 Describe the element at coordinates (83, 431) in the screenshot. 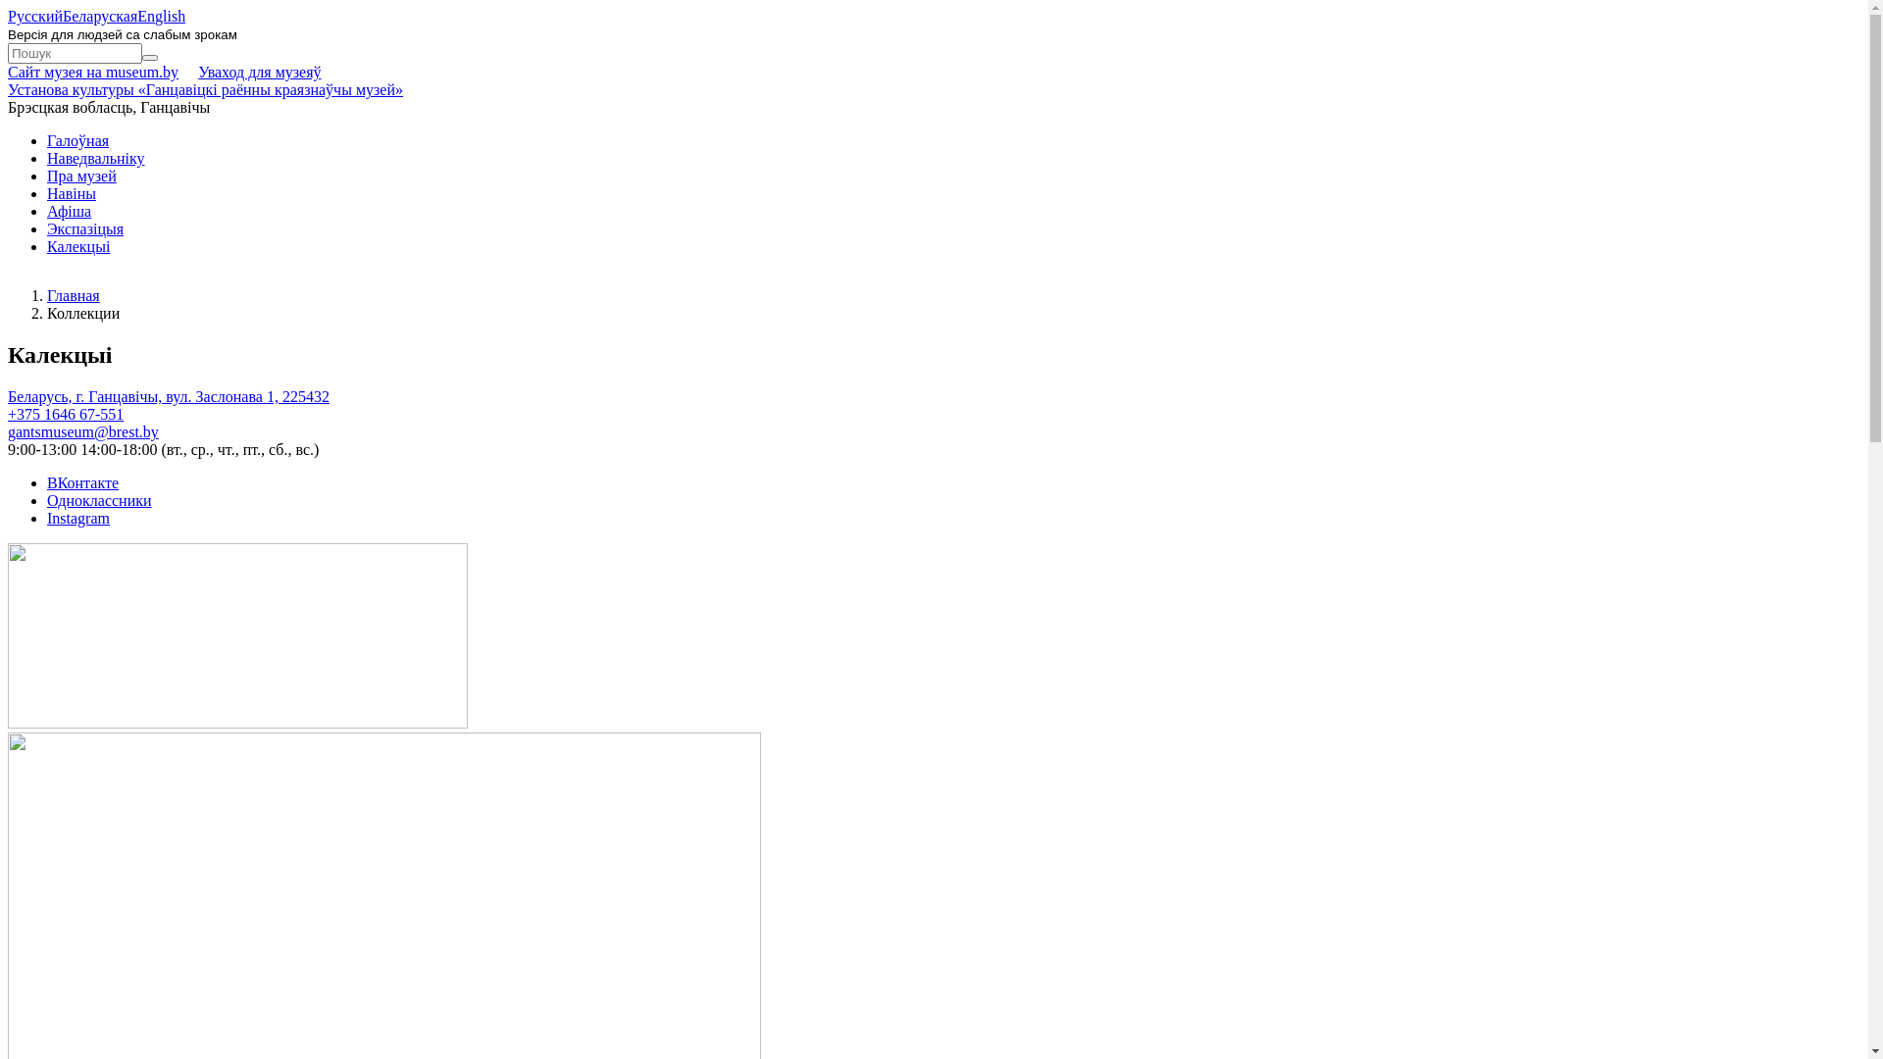

I see `gantsmuseum@brest.by` at that location.